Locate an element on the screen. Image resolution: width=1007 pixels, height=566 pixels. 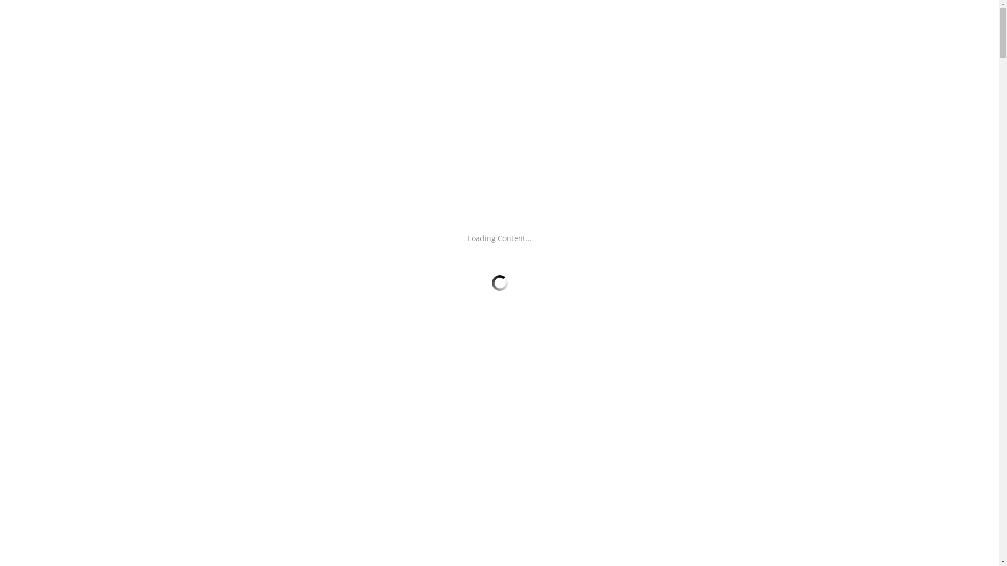
ABOUT is located at coordinates (550, 22).